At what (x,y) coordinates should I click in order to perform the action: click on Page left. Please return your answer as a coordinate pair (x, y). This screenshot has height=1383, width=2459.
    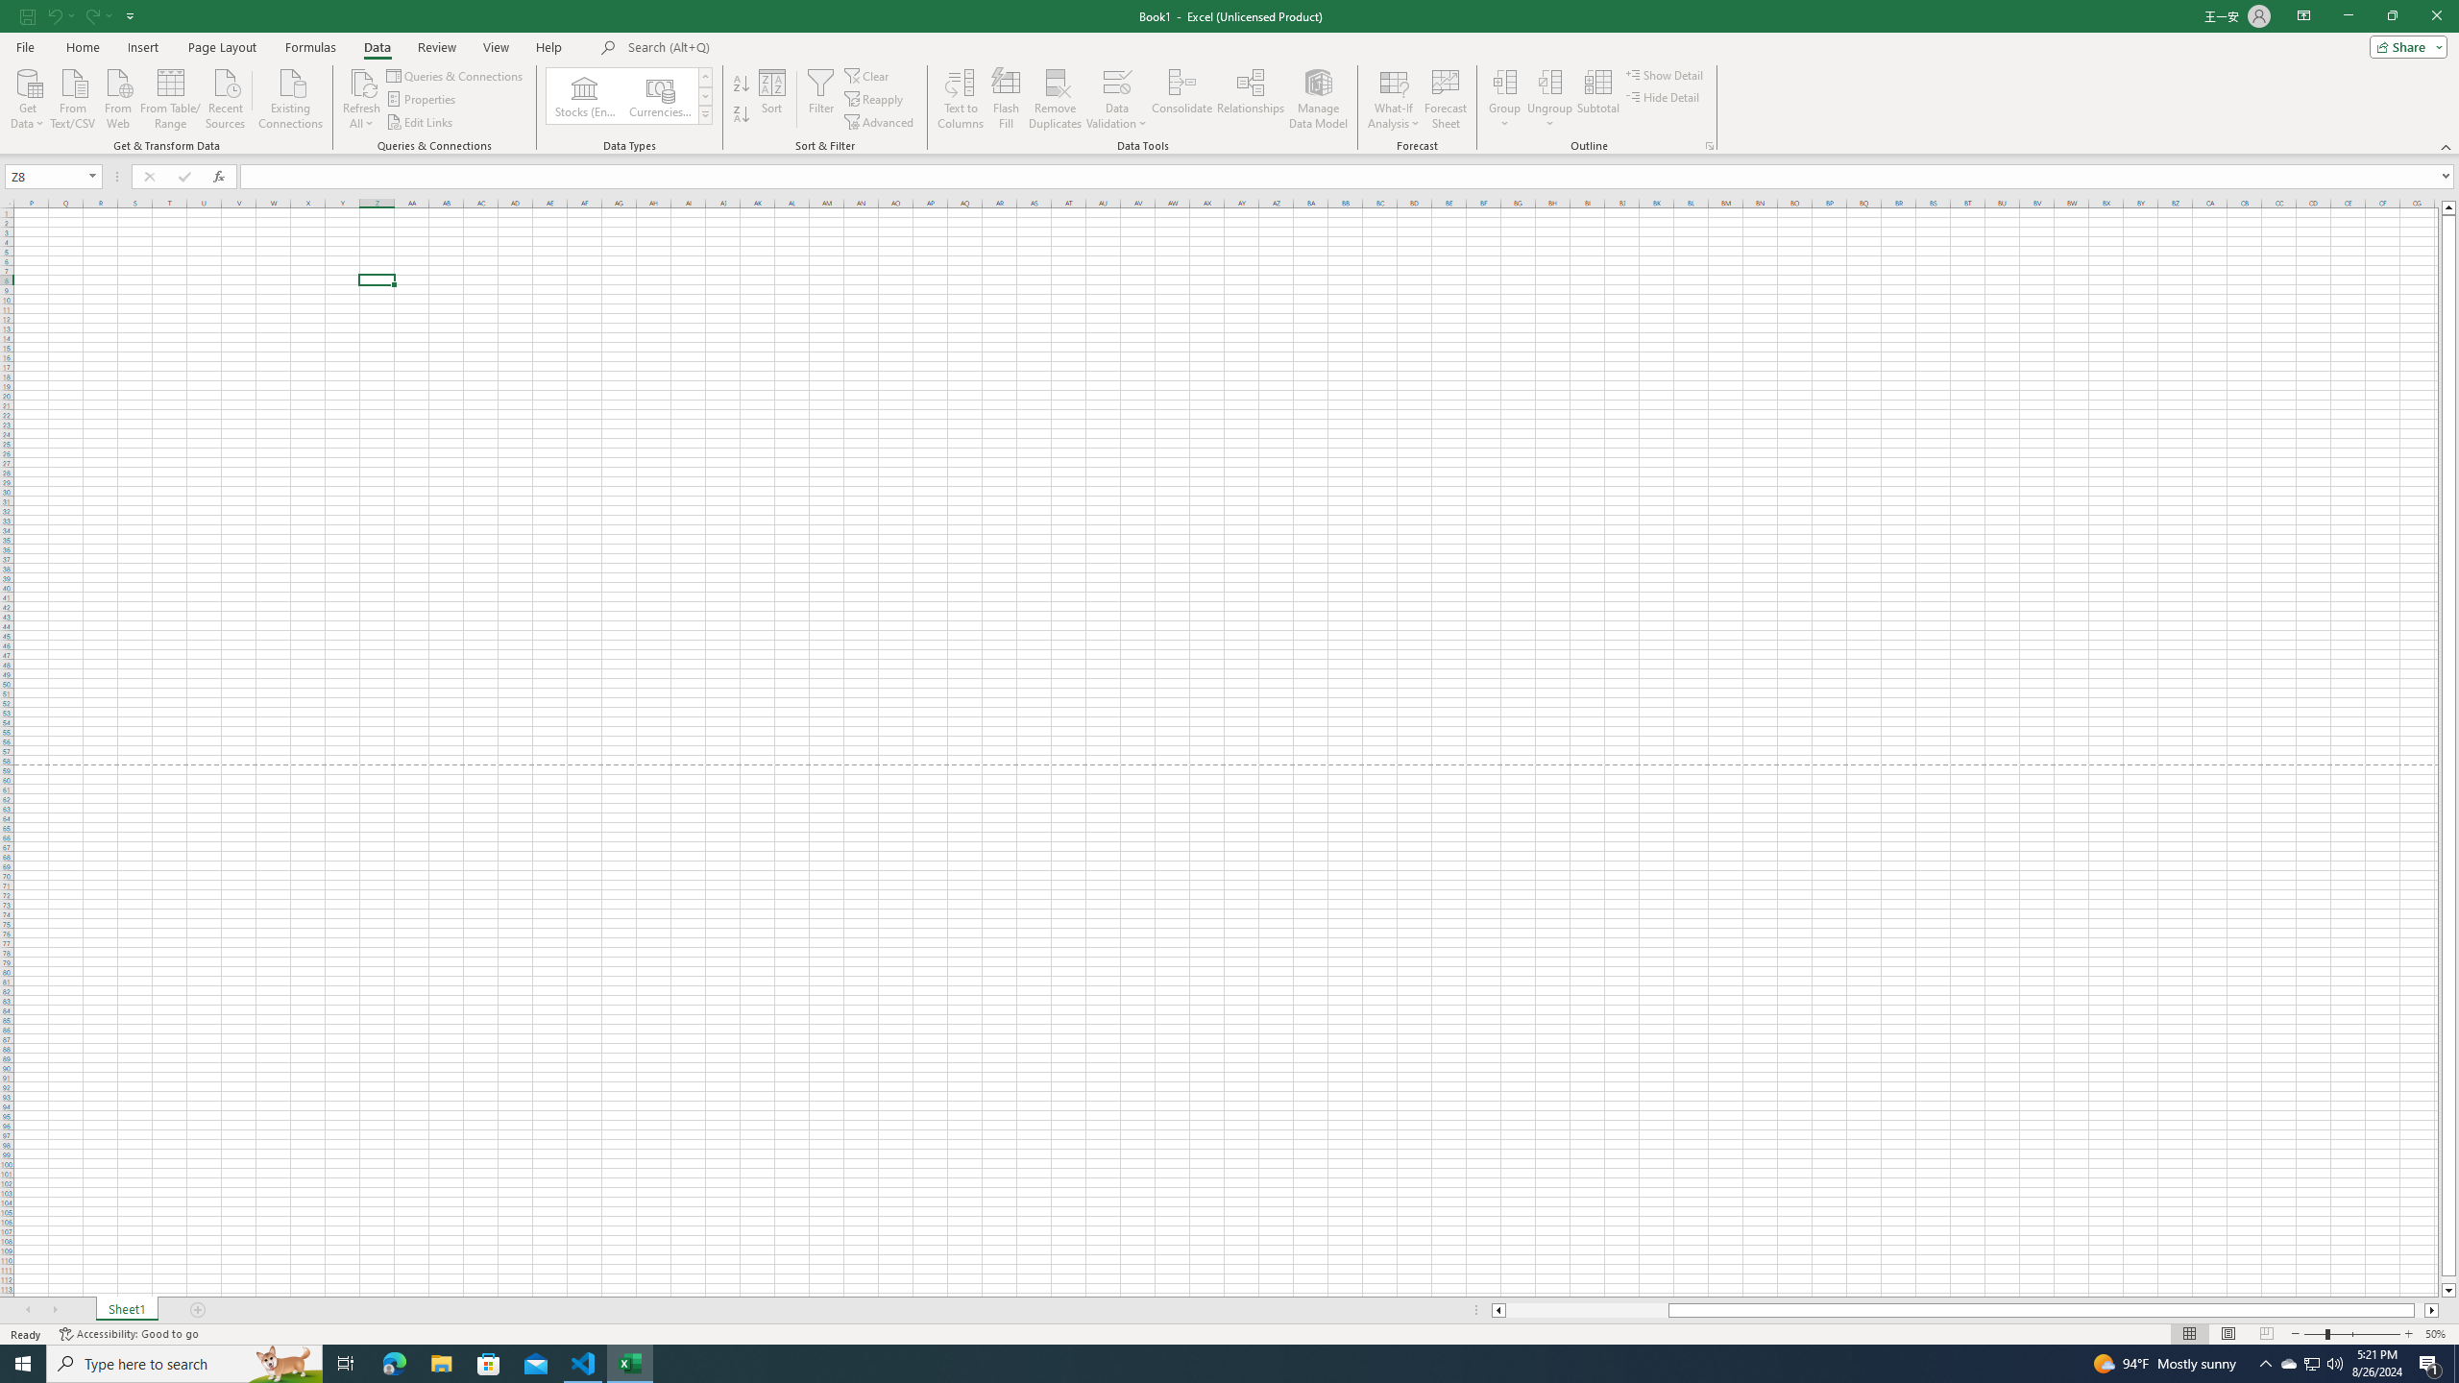
    Looking at the image, I should click on (1587, 1310).